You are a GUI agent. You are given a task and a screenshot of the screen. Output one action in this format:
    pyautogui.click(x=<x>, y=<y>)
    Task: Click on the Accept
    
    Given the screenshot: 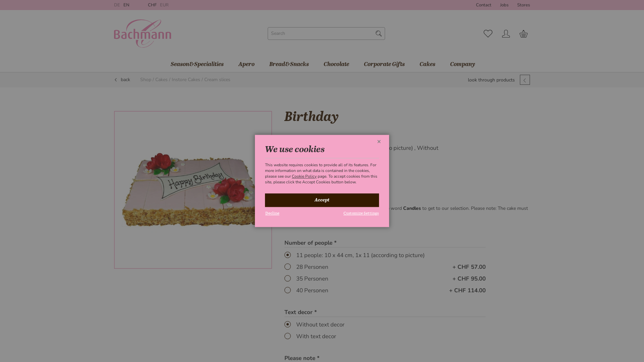 What is the action you would take?
    pyautogui.click(x=322, y=200)
    